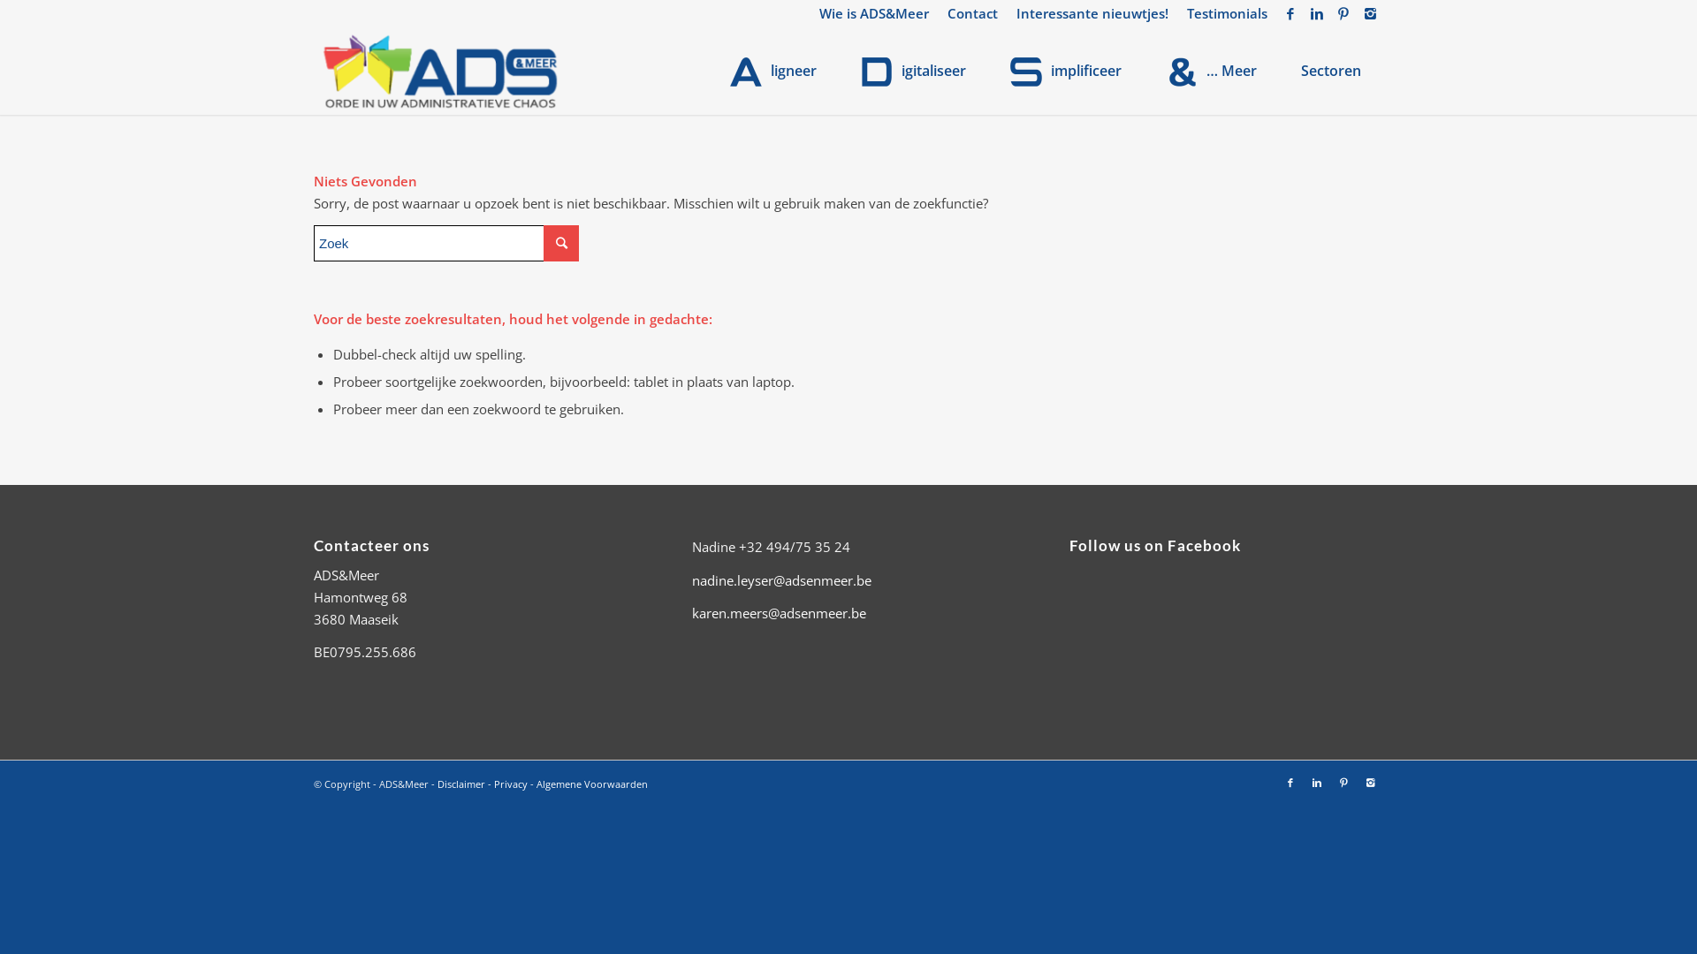  I want to click on Disclaimer, so click(461, 784).